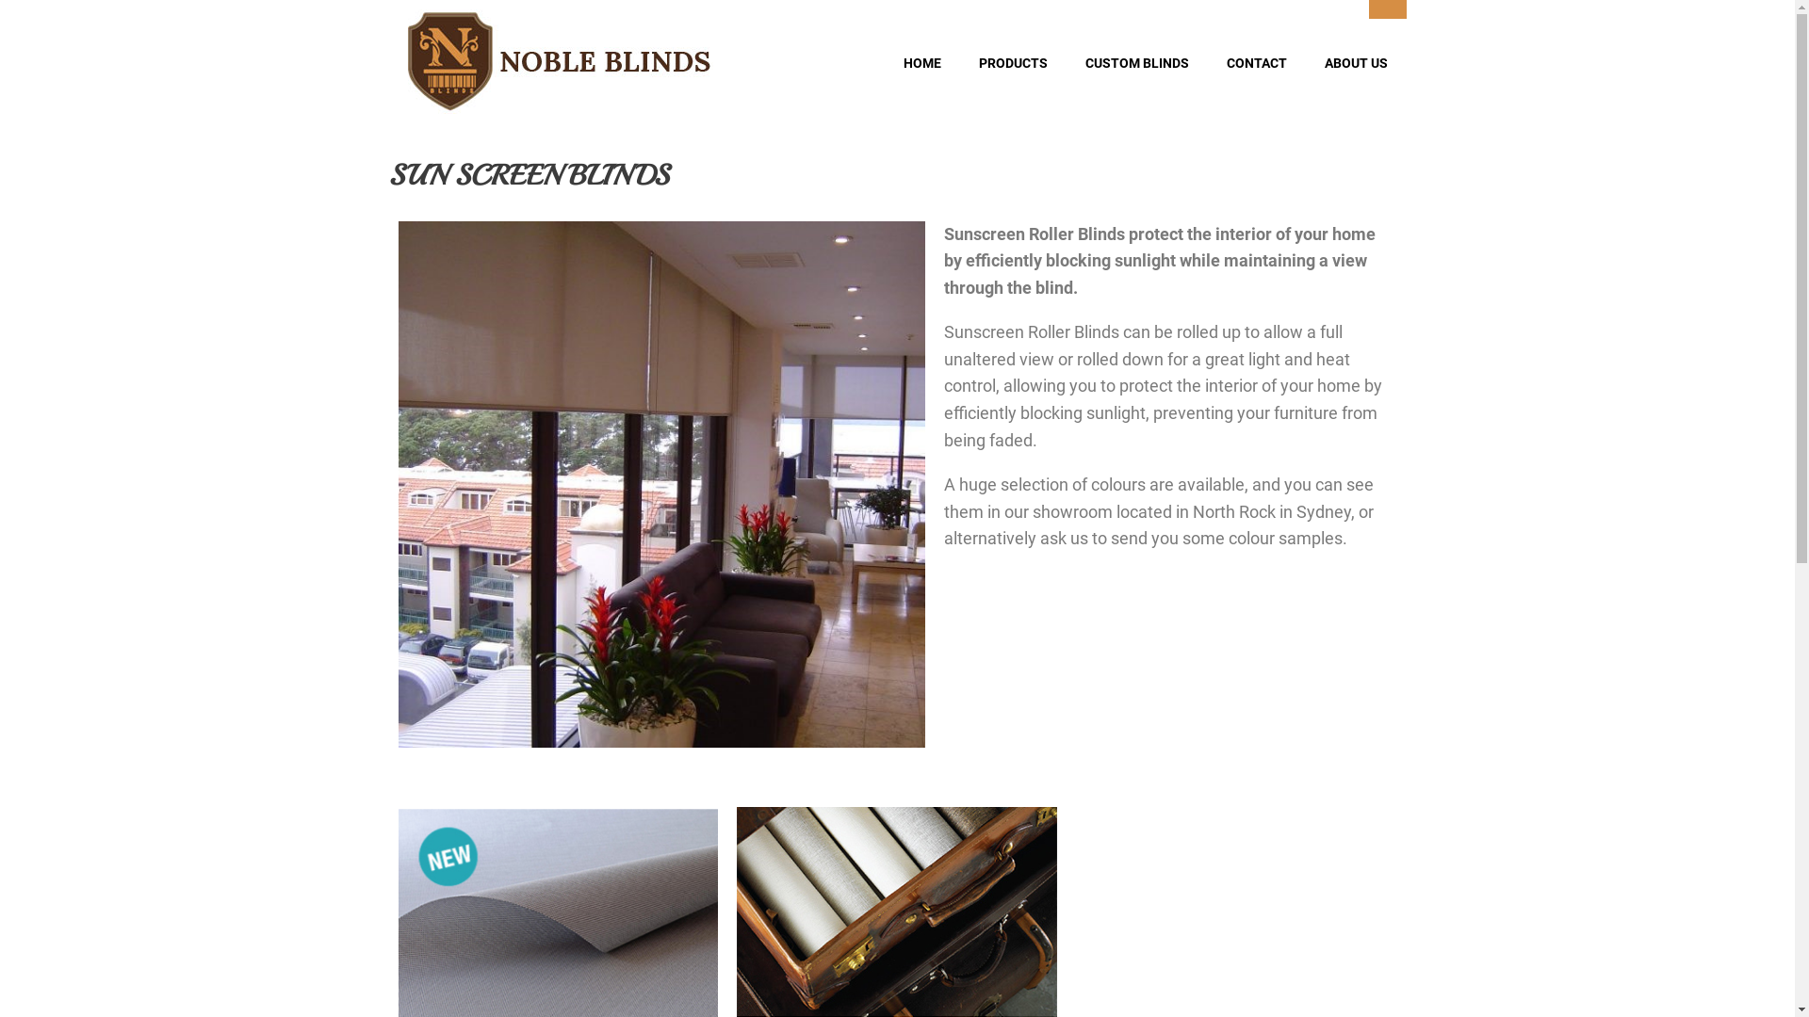  Describe the element at coordinates (1357, 63) in the screenshot. I see `ABOUT US` at that location.